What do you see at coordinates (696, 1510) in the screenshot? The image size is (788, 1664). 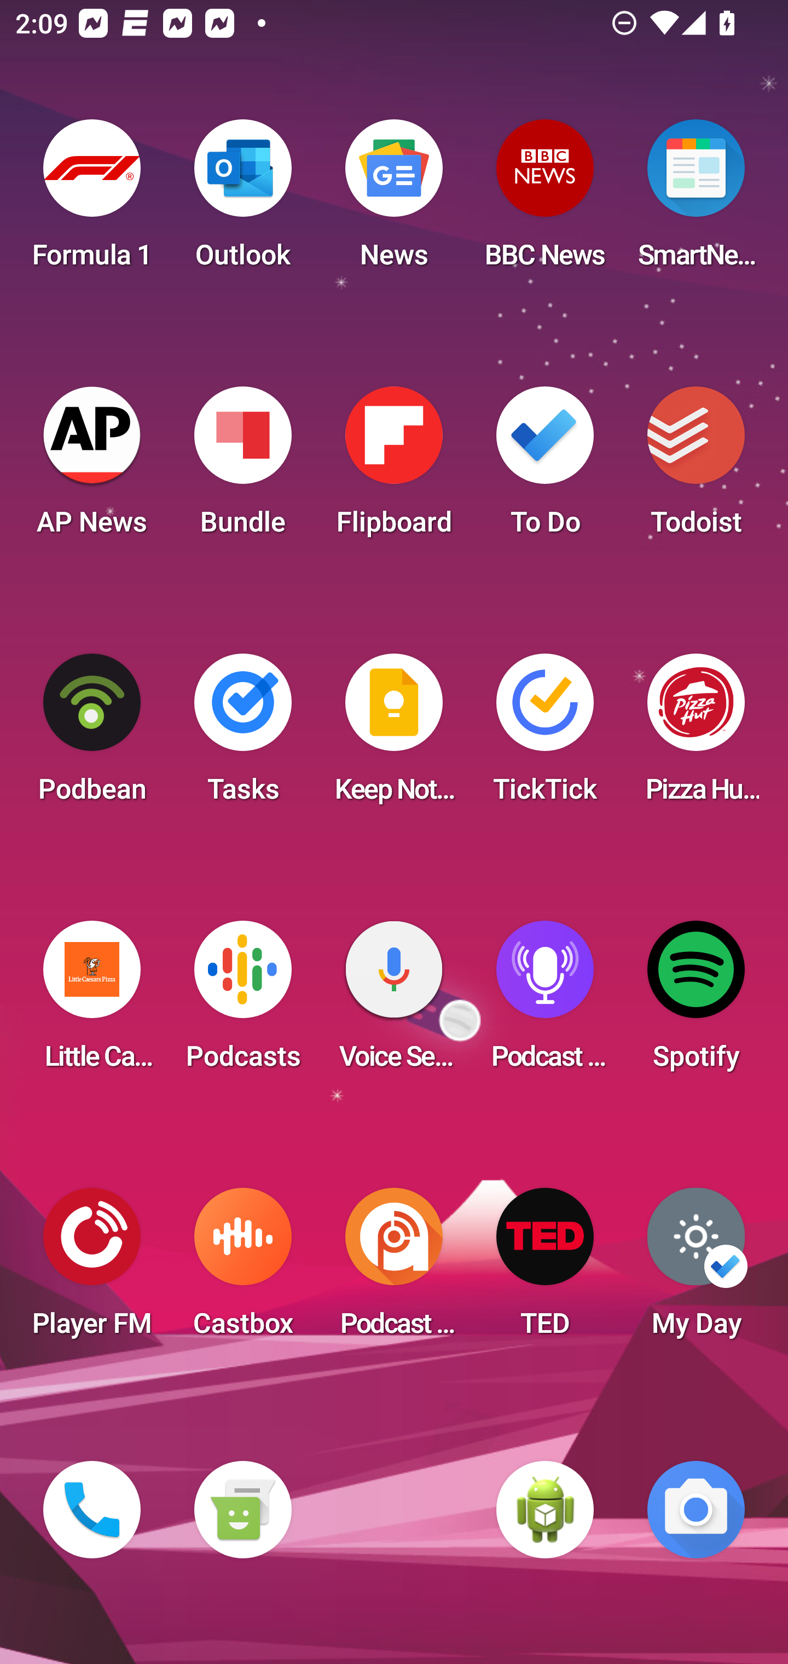 I see `Camera` at bounding box center [696, 1510].